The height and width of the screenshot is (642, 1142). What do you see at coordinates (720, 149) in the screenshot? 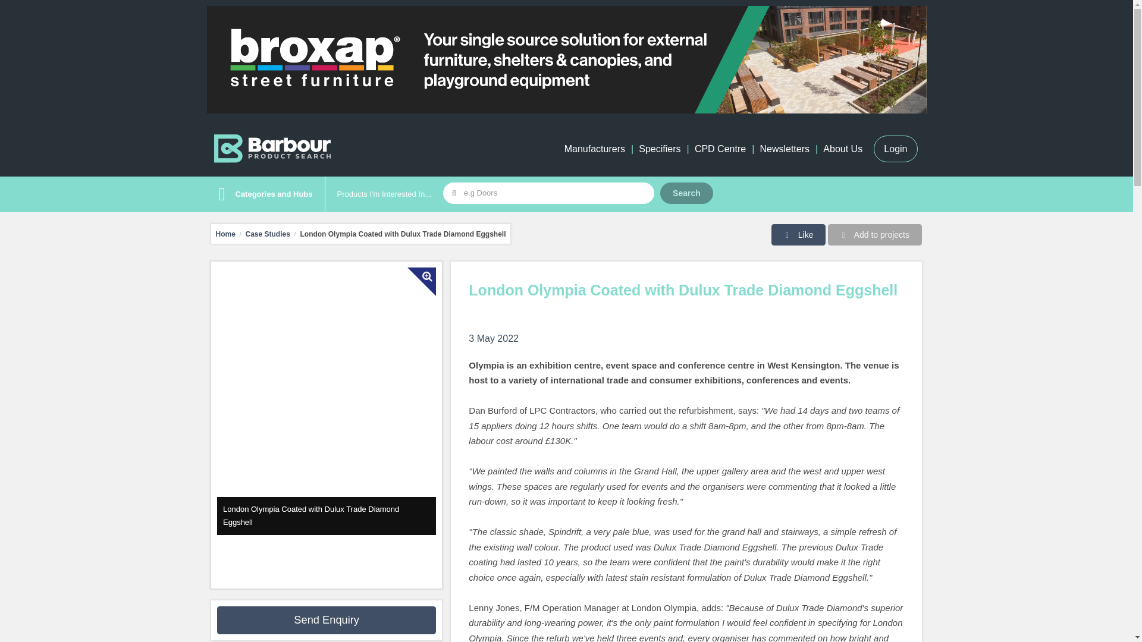
I see `CPD Centre` at bounding box center [720, 149].